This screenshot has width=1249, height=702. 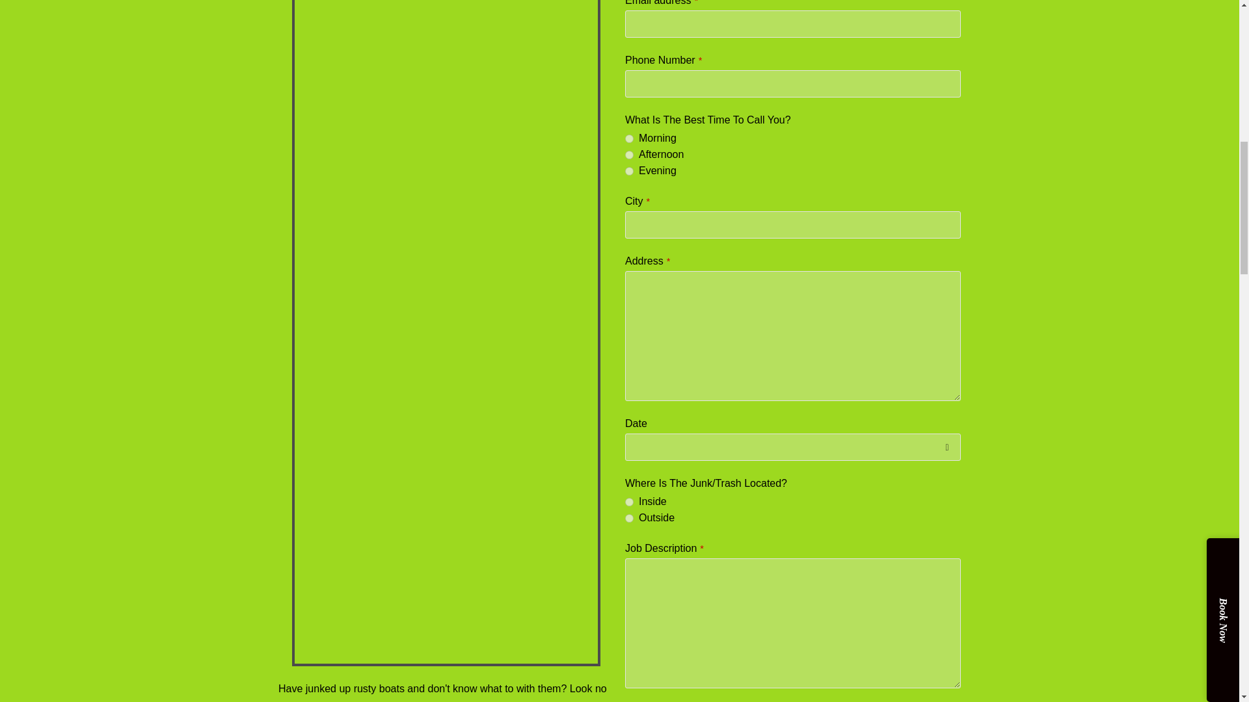 What do you see at coordinates (629, 502) in the screenshot?
I see `Inside` at bounding box center [629, 502].